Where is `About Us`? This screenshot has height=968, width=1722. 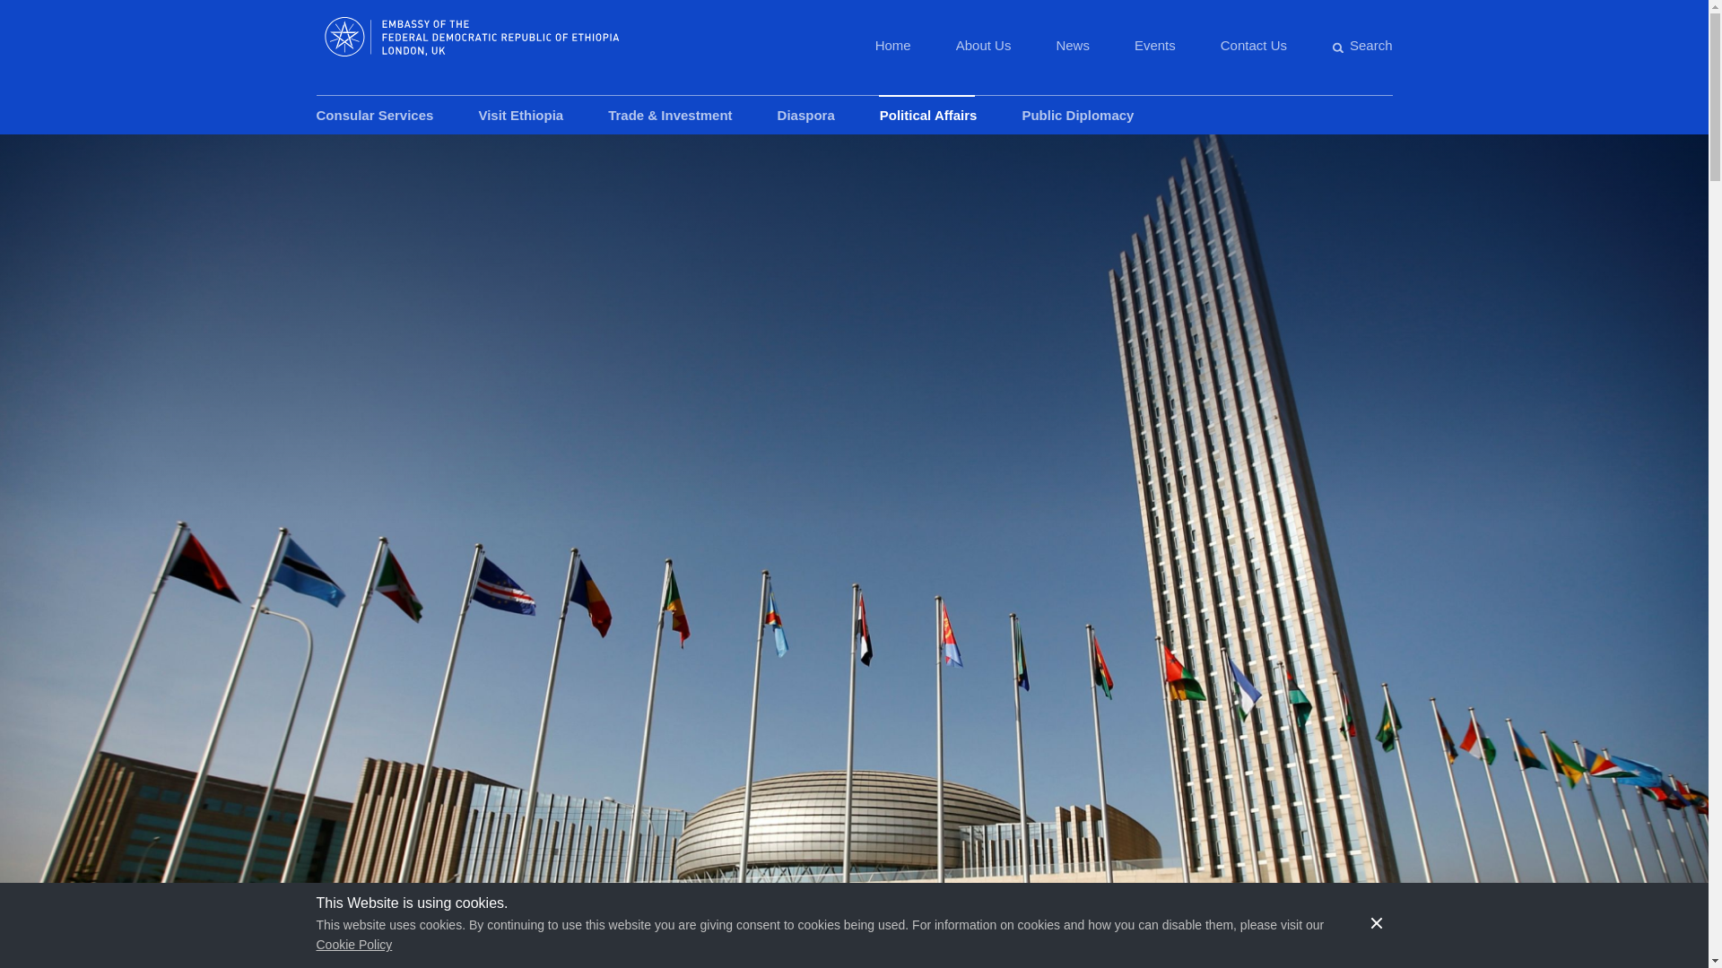
About Us is located at coordinates (983, 45).